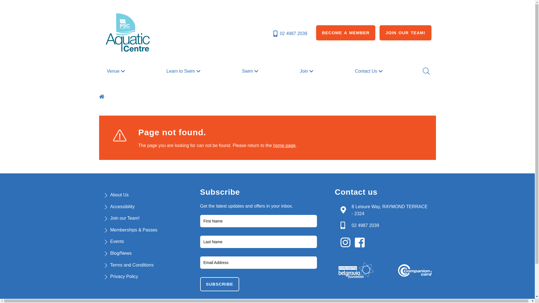 The width and height of the screenshot is (539, 303). Describe the element at coordinates (122, 206) in the screenshot. I see `Accessibility` at that location.